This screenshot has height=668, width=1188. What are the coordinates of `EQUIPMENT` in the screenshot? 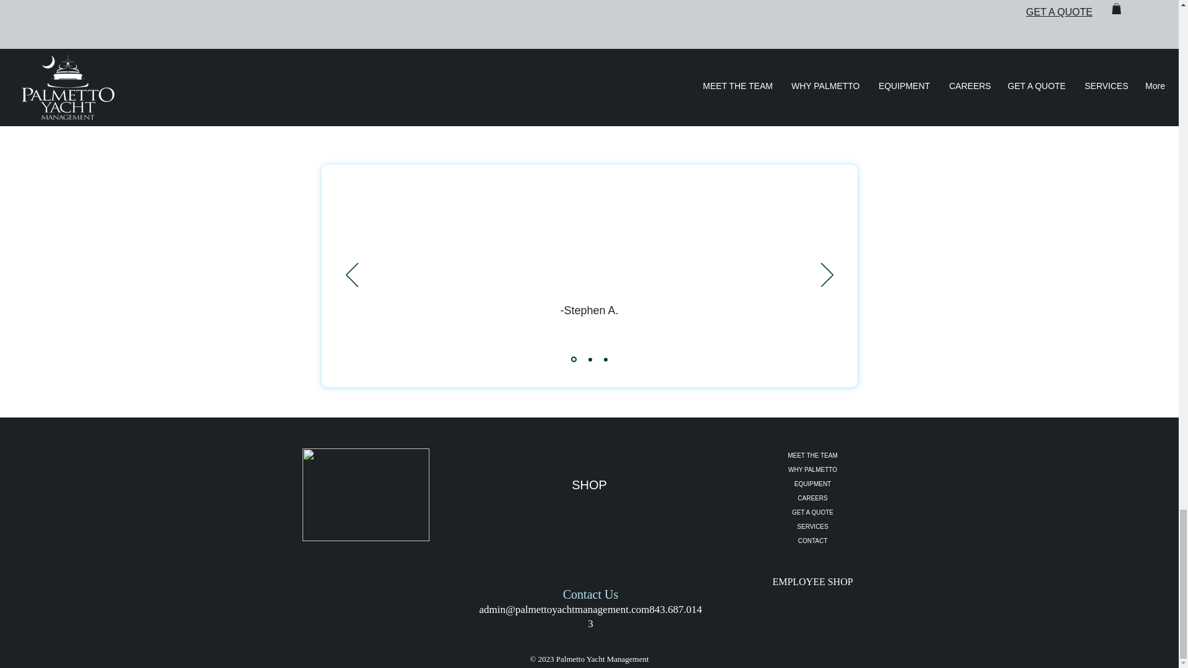 It's located at (813, 484).